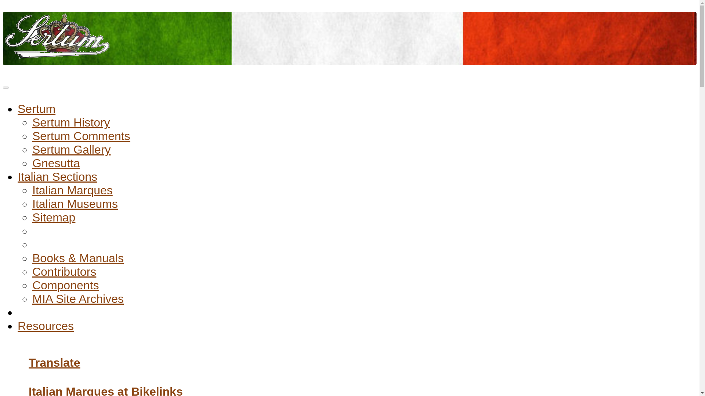  What do you see at coordinates (57, 177) in the screenshot?
I see `Italian Sections` at bounding box center [57, 177].